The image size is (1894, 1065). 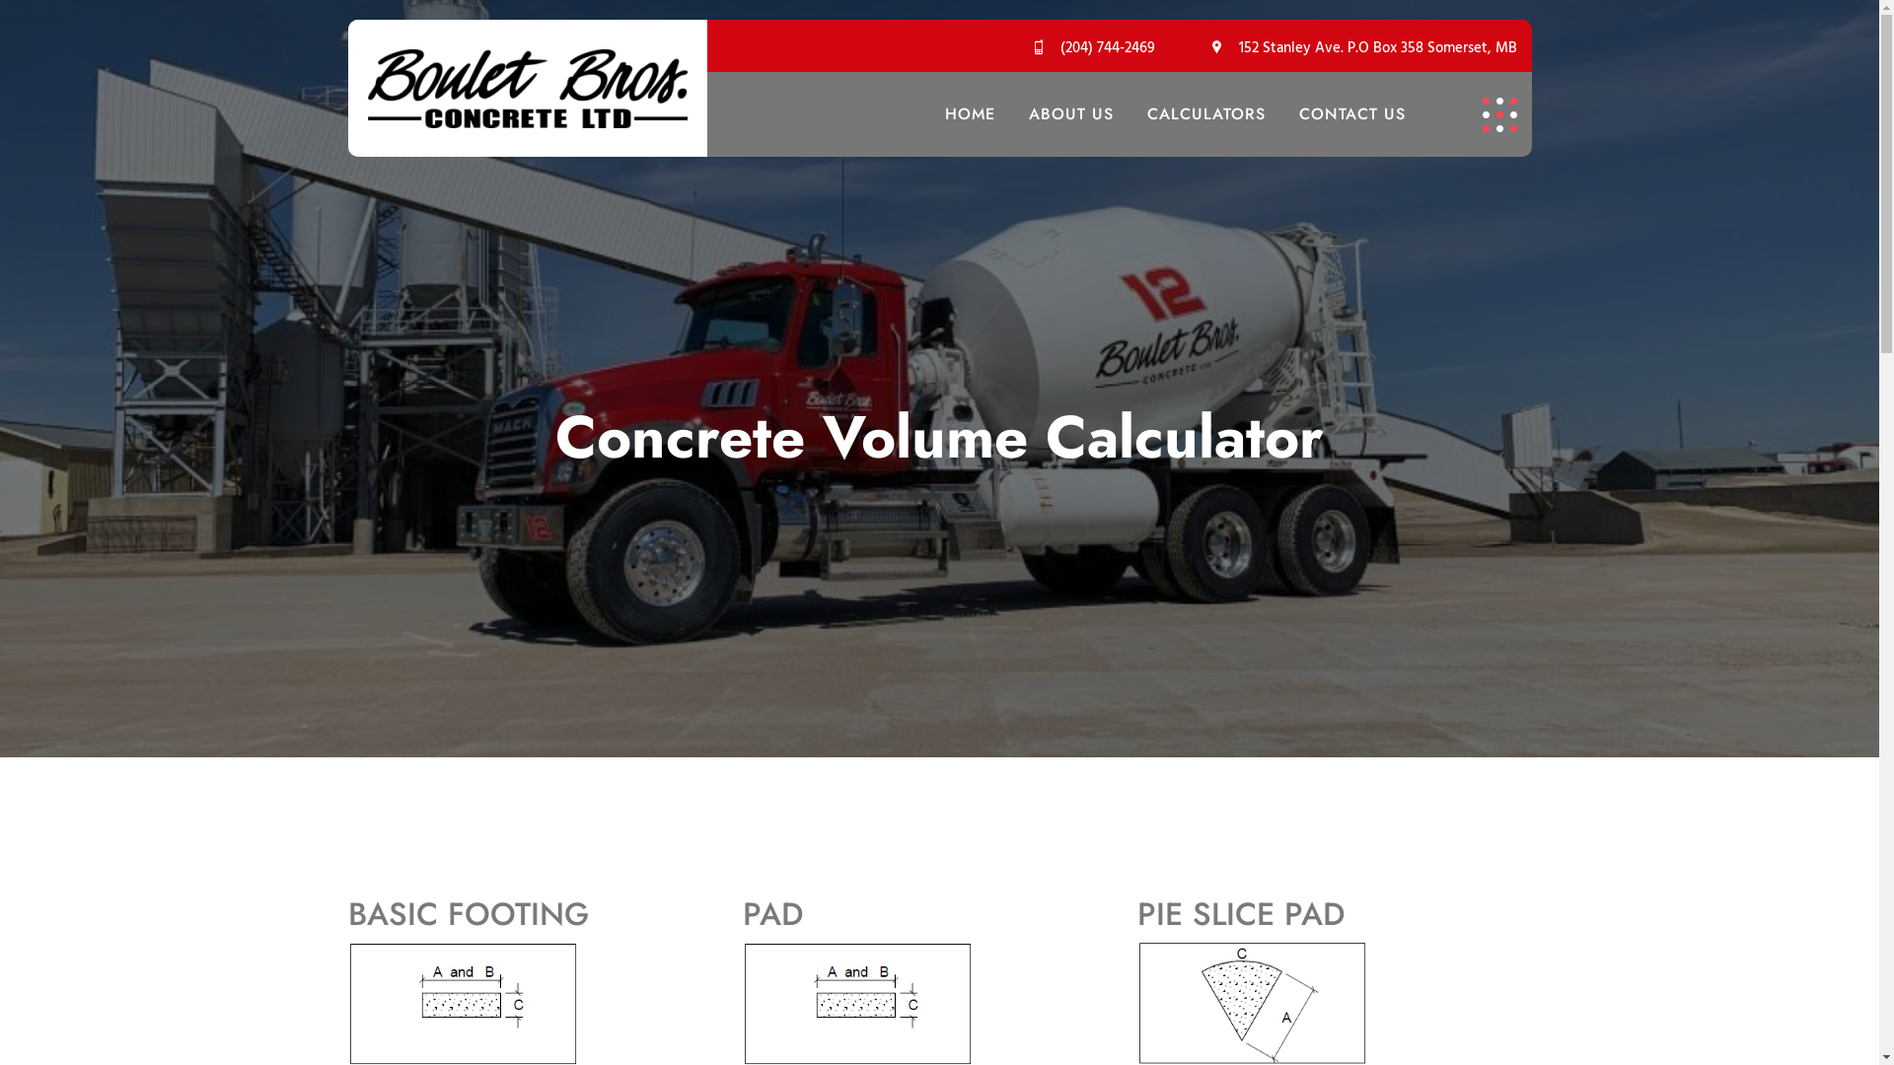 I want to click on CALCULATORS, so click(x=1206, y=114).